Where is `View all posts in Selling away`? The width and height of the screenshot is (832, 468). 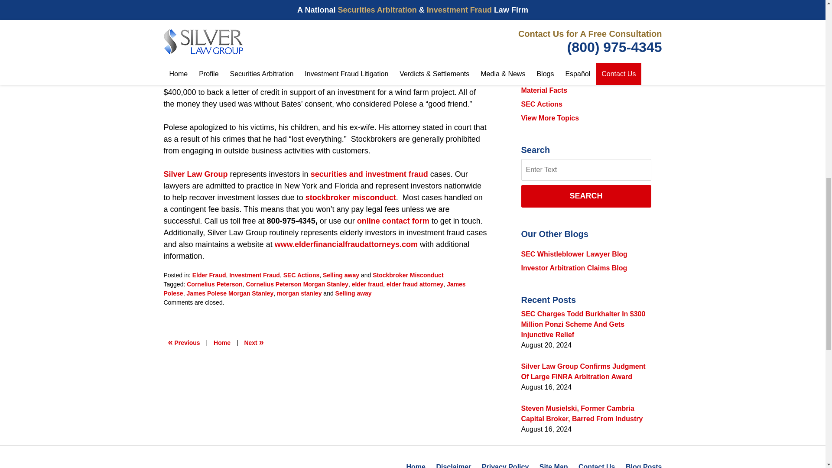
View all posts in Selling away is located at coordinates (341, 275).